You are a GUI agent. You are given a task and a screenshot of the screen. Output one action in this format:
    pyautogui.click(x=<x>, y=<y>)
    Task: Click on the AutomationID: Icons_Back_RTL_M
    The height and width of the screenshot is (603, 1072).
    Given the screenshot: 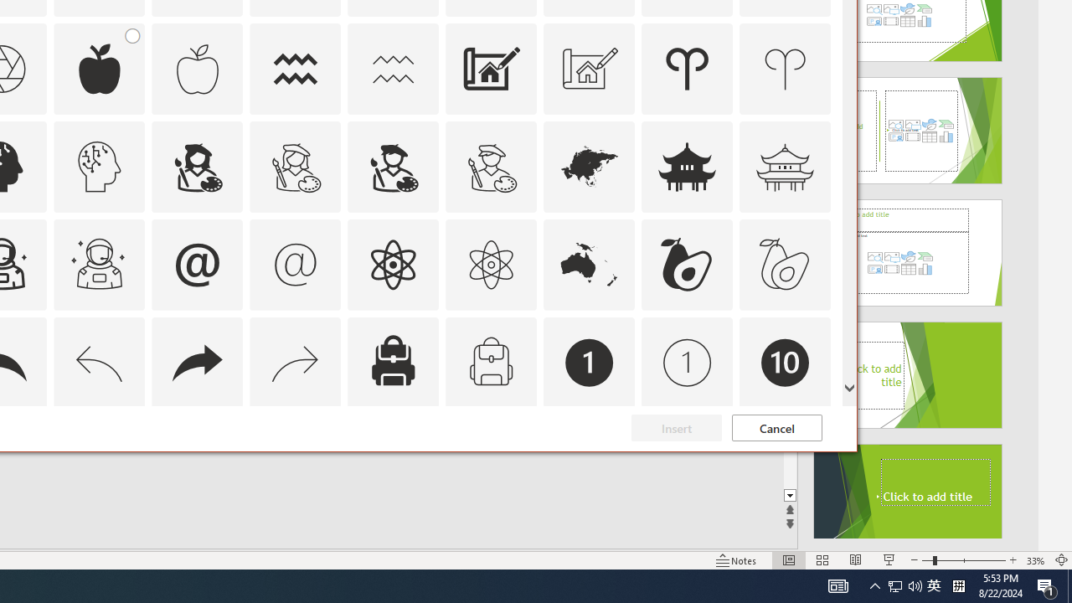 What is the action you would take?
    pyautogui.click(x=296, y=362)
    